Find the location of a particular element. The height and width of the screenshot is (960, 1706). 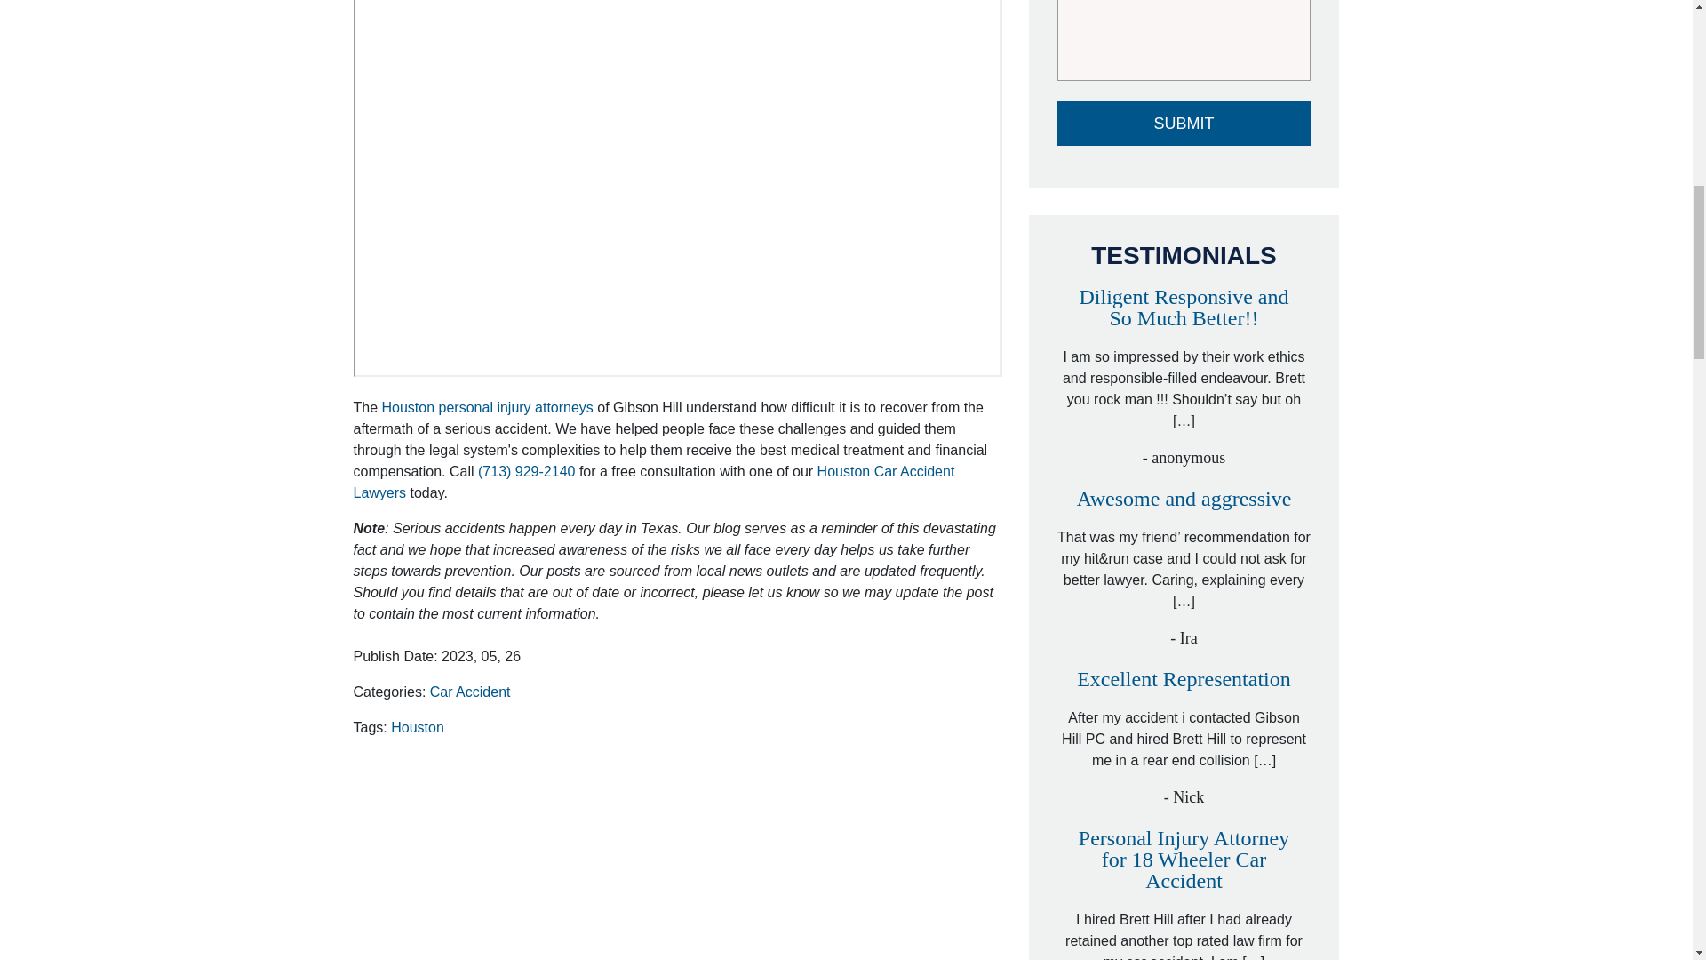

Houston personal injury attorneys is located at coordinates (488, 407).